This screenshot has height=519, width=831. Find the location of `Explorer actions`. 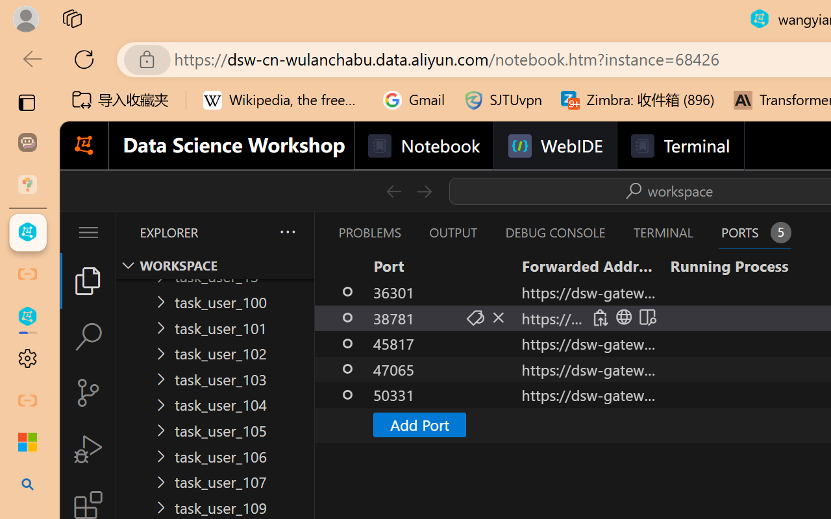

Explorer actions is located at coordinates (253, 232).